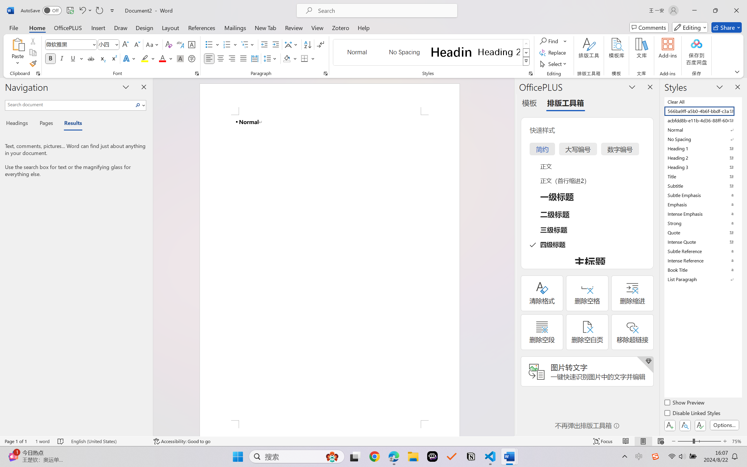  Describe the element at coordinates (655, 456) in the screenshot. I see `Class: Image` at that location.